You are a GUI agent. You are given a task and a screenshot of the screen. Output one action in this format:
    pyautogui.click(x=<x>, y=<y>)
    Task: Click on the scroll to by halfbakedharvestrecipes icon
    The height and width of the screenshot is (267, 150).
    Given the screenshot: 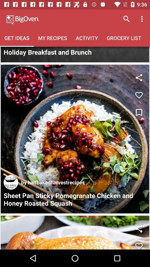 What is the action you would take?
    pyautogui.click(x=53, y=182)
    